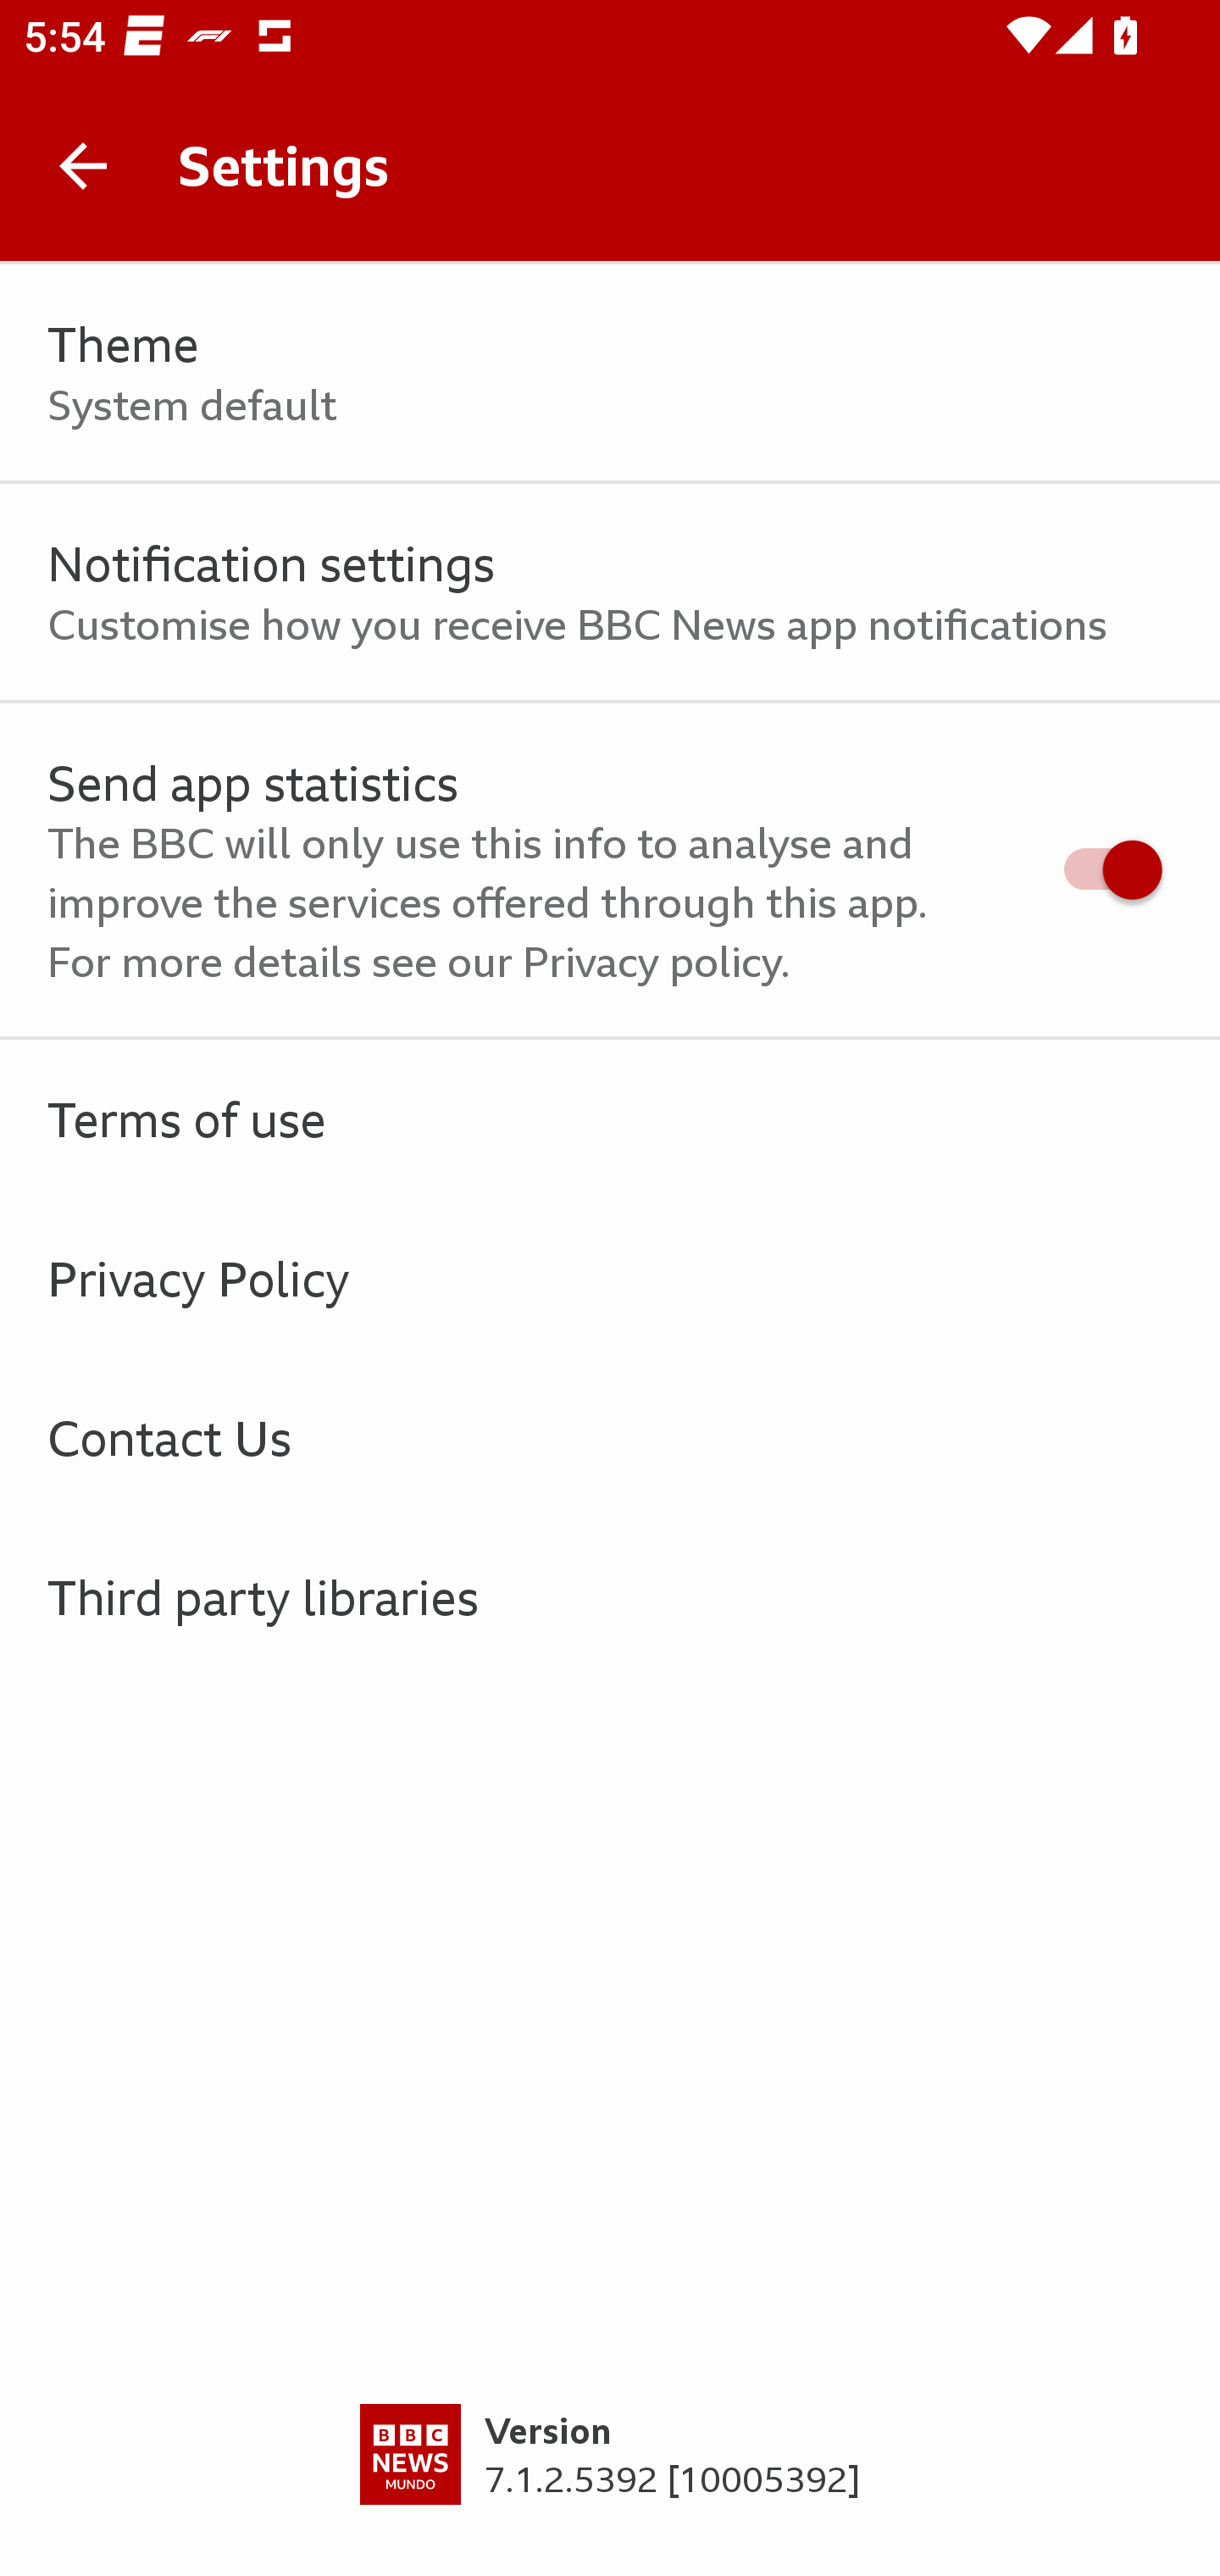  What do you see at coordinates (610, 1278) in the screenshot?
I see `Privacy Policy` at bounding box center [610, 1278].